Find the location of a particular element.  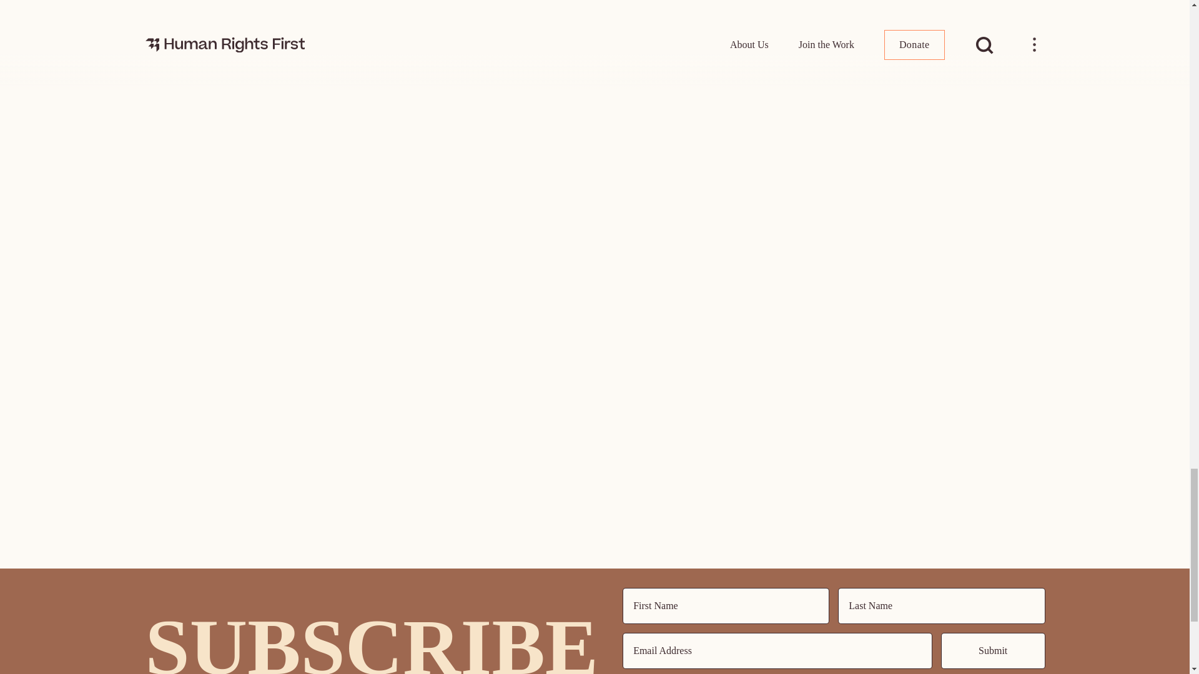

Submit is located at coordinates (993, 651).